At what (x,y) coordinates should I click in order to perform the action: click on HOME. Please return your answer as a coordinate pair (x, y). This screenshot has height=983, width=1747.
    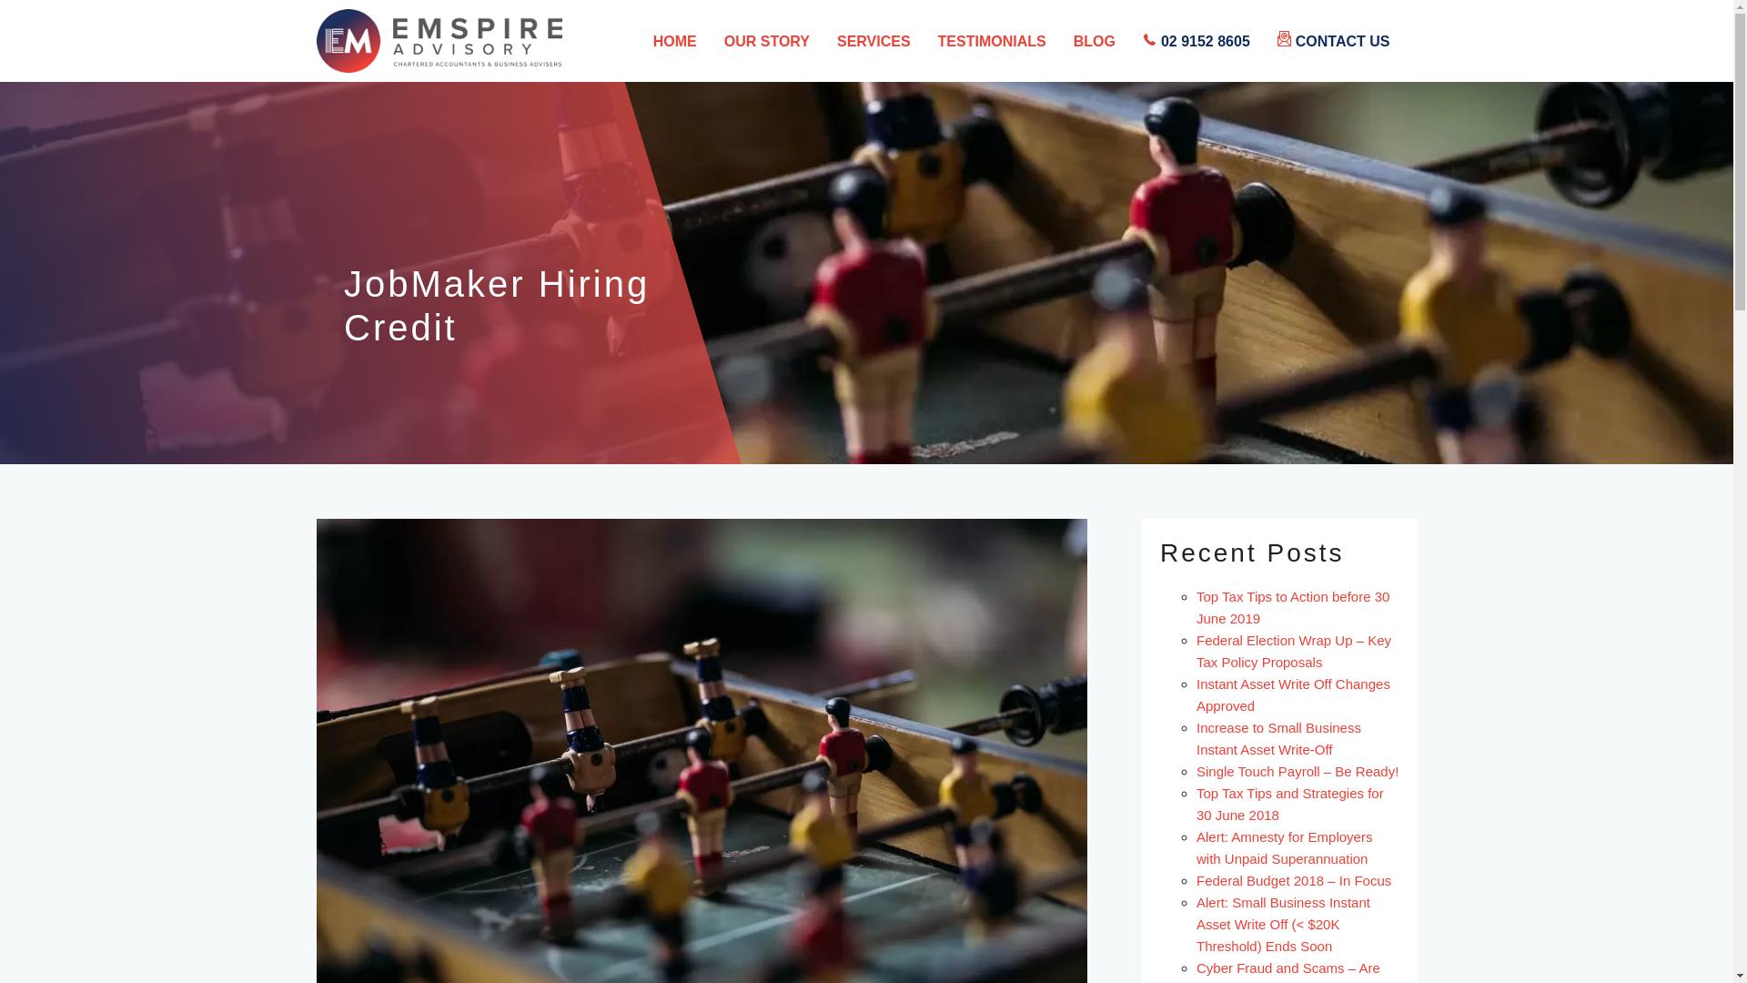
    Looking at the image, I should click on (675, 42).